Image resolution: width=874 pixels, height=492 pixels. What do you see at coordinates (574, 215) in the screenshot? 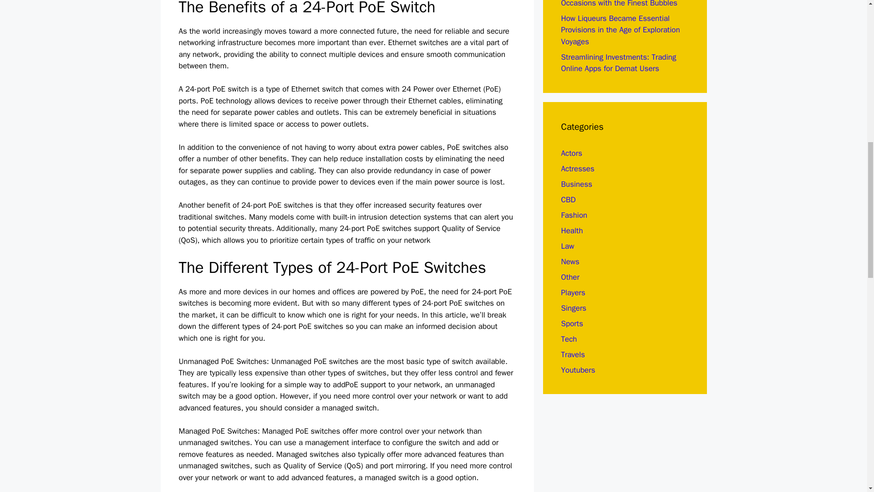
I see `Fashion` at bounding box center [574, 215].